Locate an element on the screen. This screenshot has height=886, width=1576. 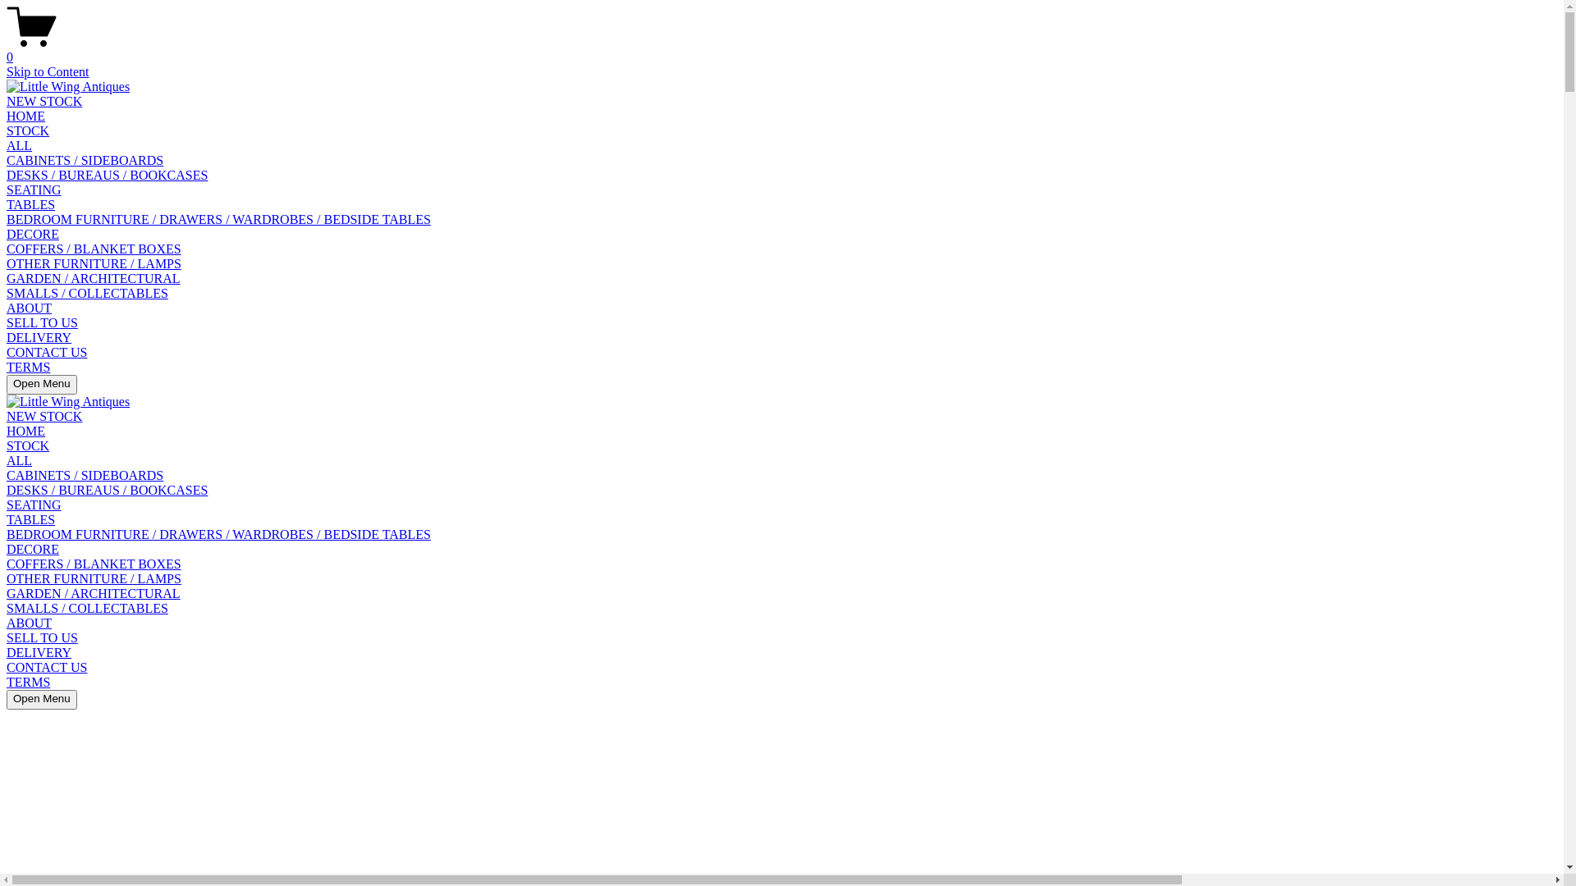
0 is located at coordinates (781, 50).